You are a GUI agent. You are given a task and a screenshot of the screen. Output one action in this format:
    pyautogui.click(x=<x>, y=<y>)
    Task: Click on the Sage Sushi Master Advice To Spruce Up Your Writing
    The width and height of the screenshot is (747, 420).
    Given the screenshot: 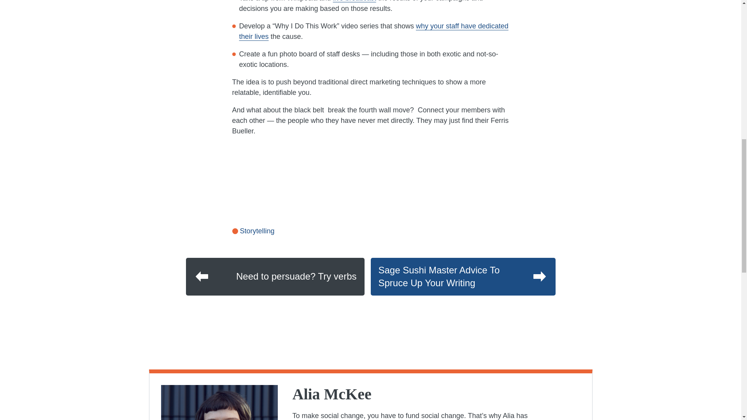 What is the action you would take?
    pyautogui.click(x=463, y=277)
    